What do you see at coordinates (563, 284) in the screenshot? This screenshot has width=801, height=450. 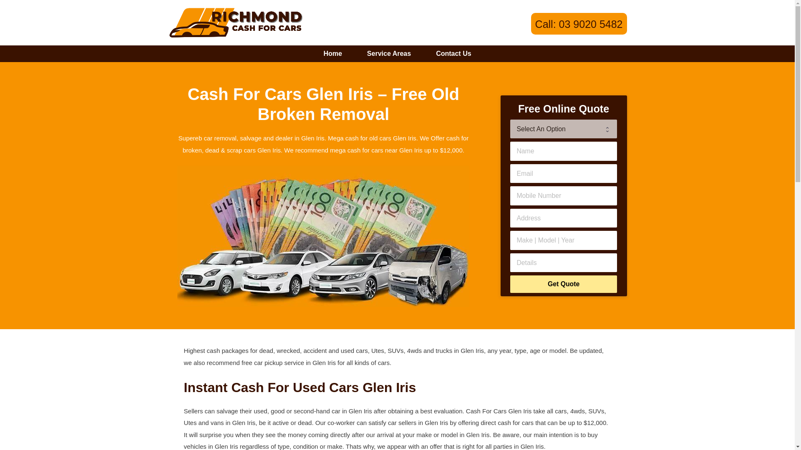 I see `Get Quote` at bounding box center [563, 284].